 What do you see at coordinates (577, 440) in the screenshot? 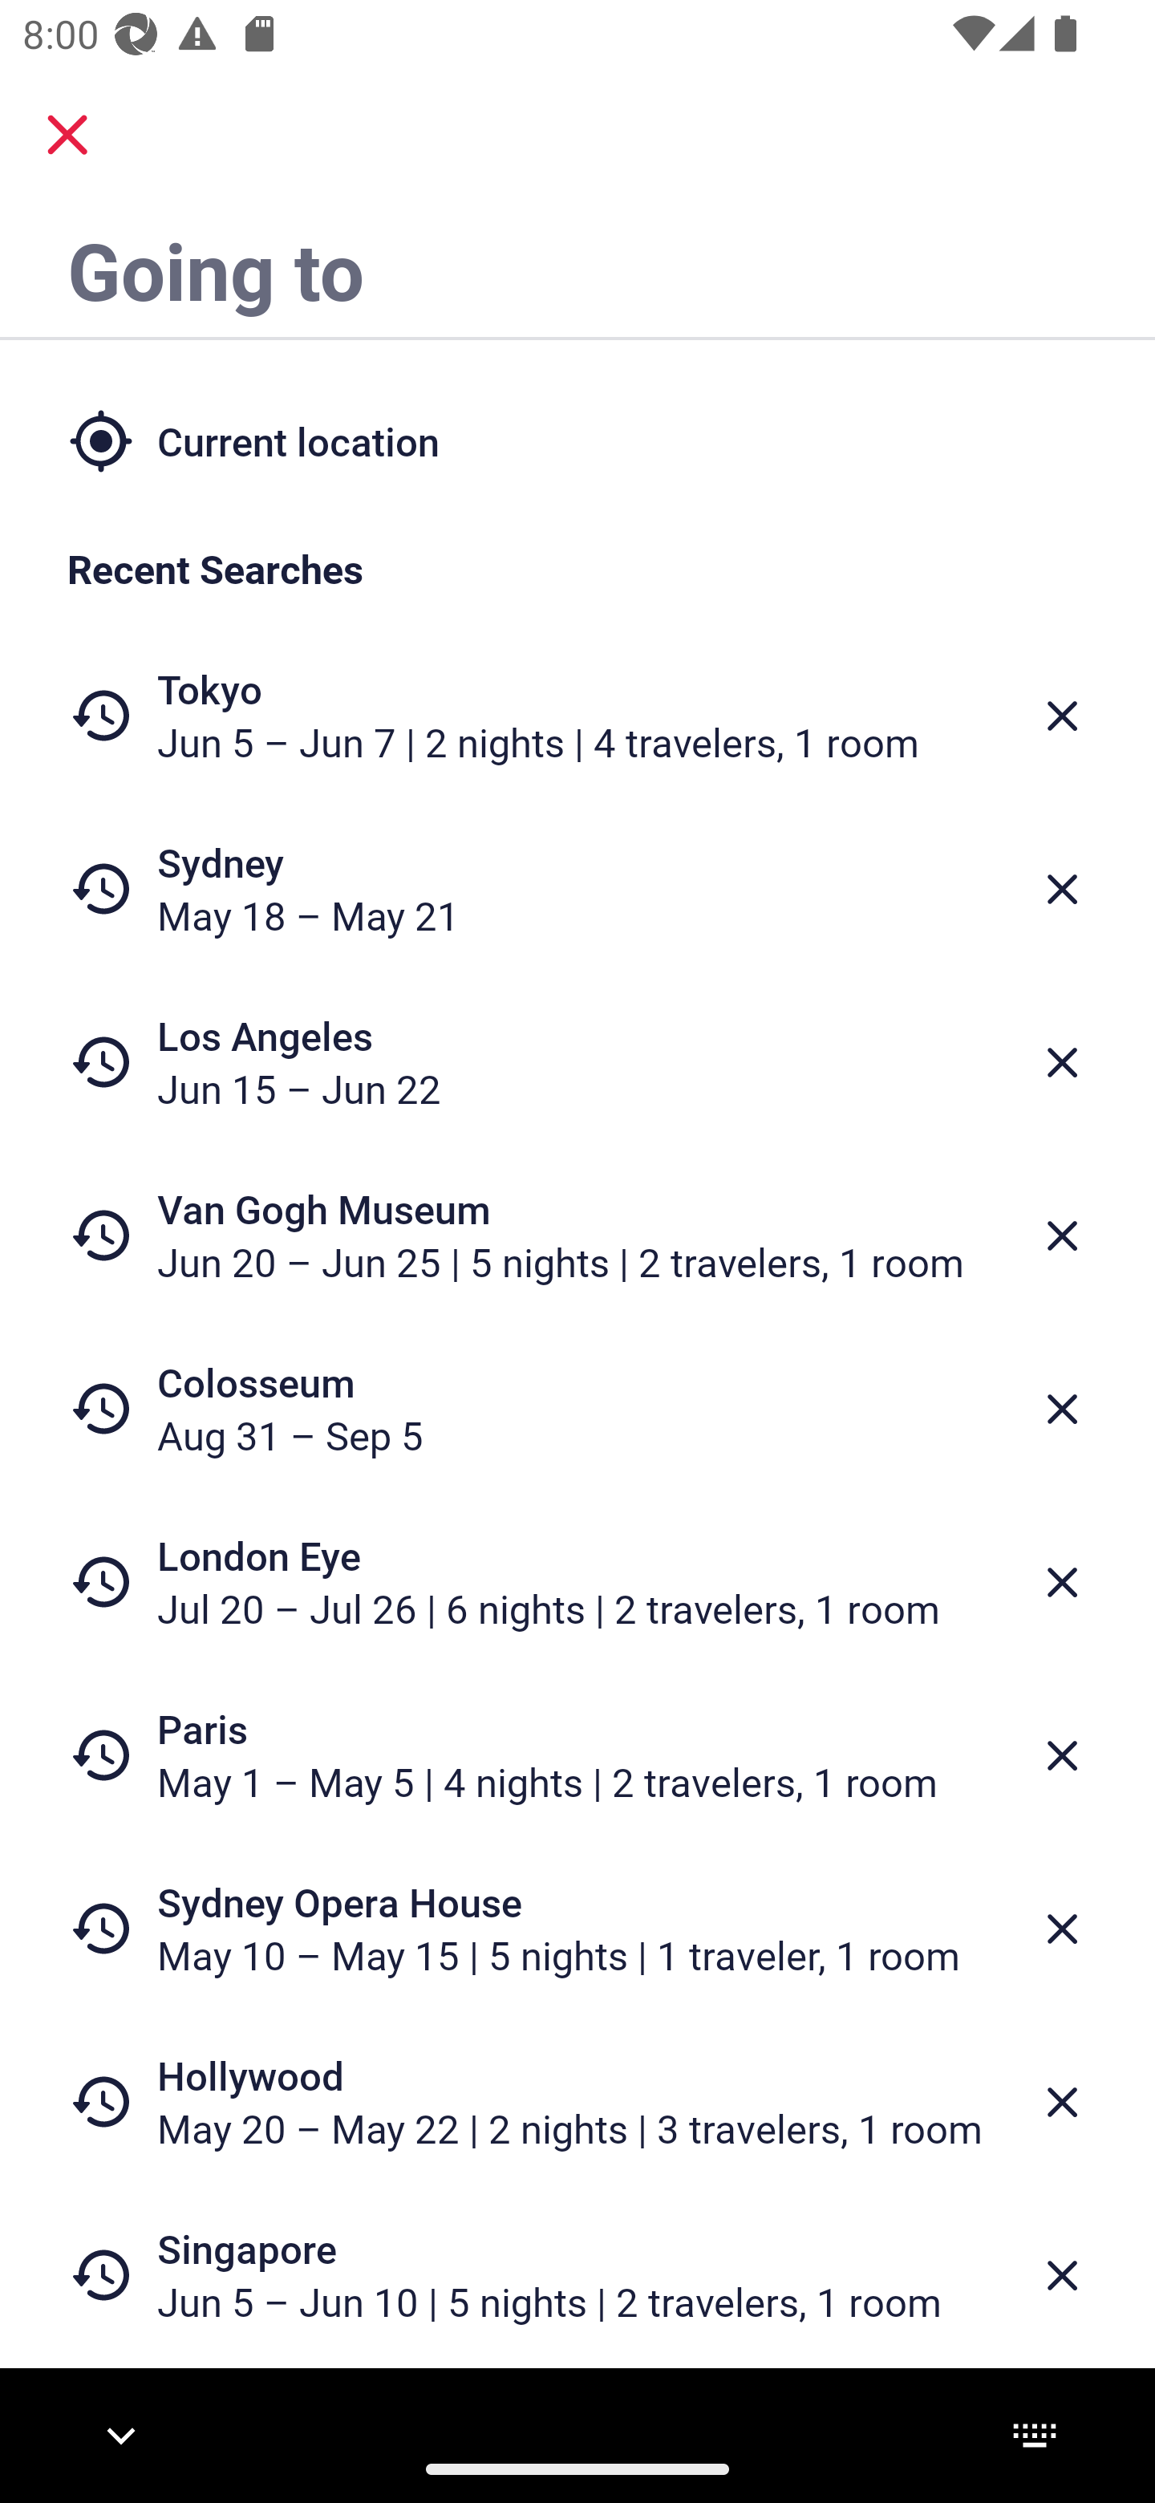
I see `Current location` at bounding box center [577, 440].